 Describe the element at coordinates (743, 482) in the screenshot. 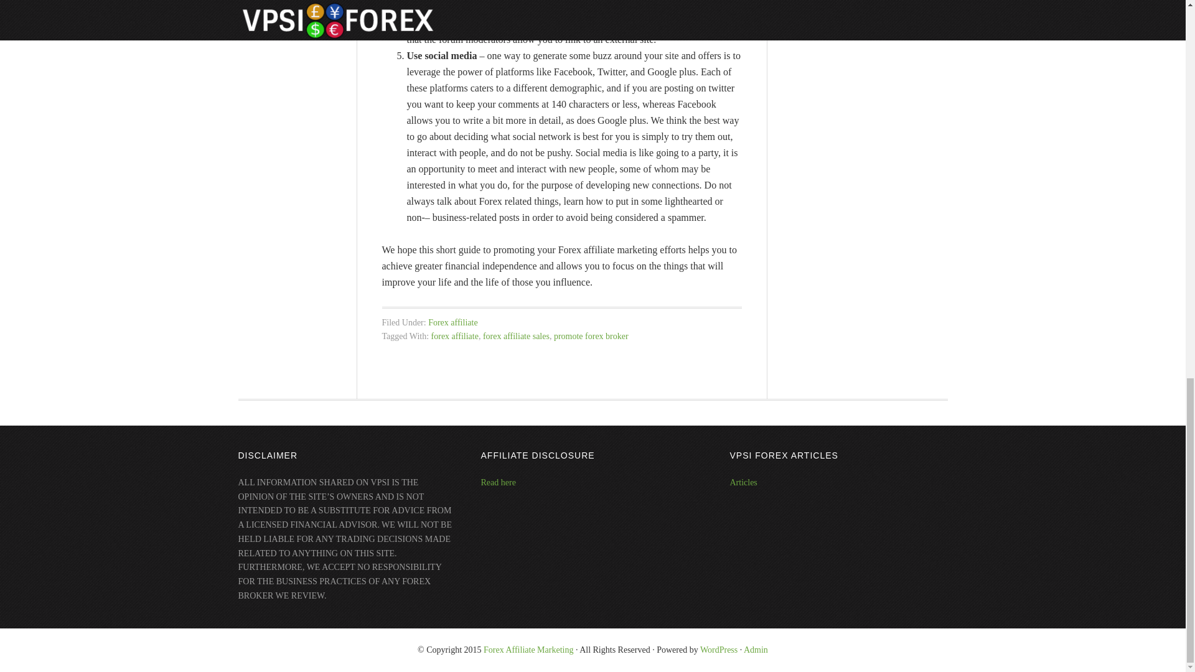

I see `Articles` at that location.